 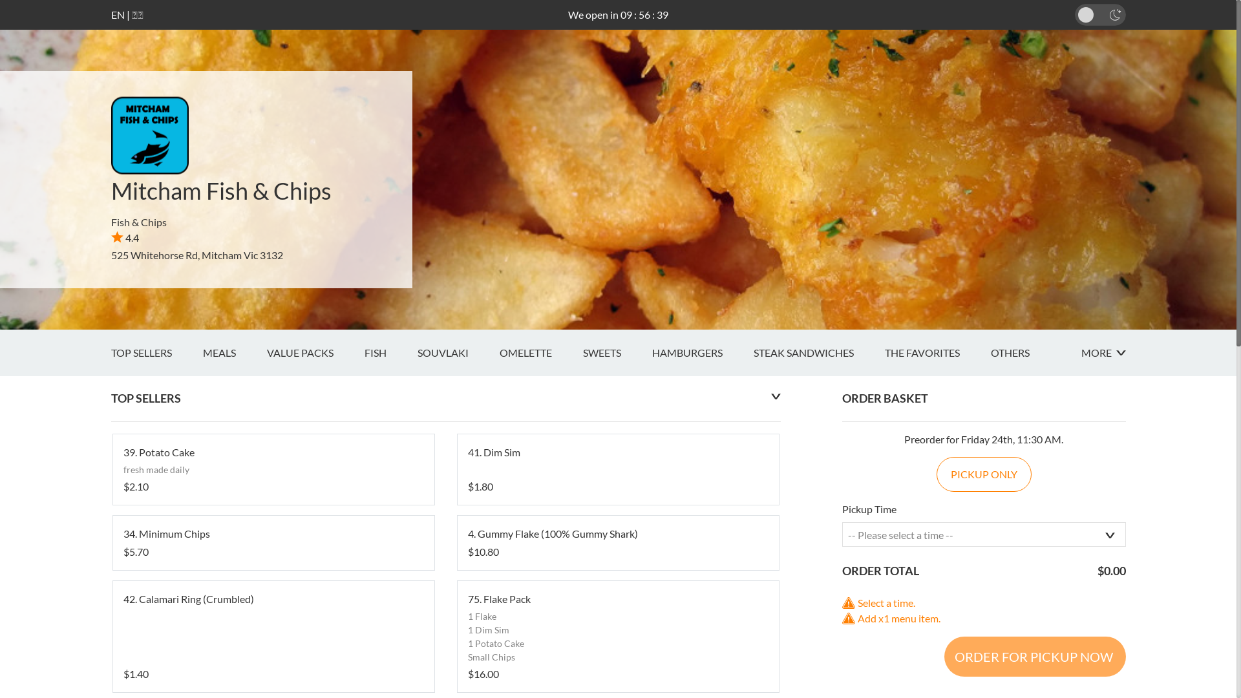 What do you see at coordinates (1103, 353) in the screenshot?
I see `MORE` at bounding box center [1103, 353].